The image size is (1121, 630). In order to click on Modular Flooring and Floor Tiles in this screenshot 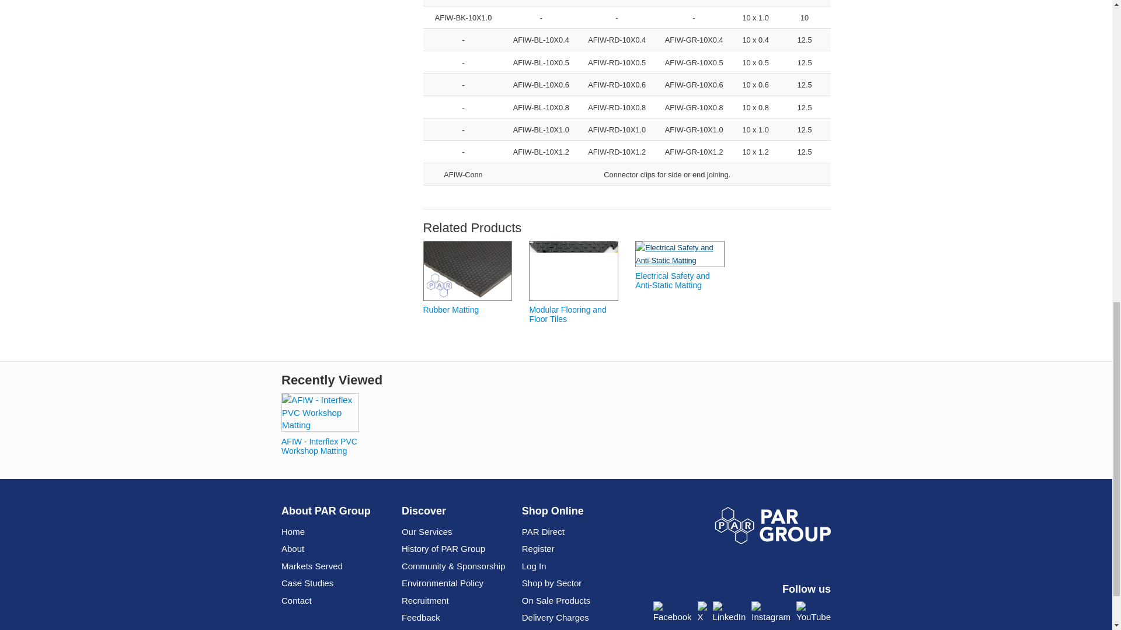, I will do `click(573, 271)`.